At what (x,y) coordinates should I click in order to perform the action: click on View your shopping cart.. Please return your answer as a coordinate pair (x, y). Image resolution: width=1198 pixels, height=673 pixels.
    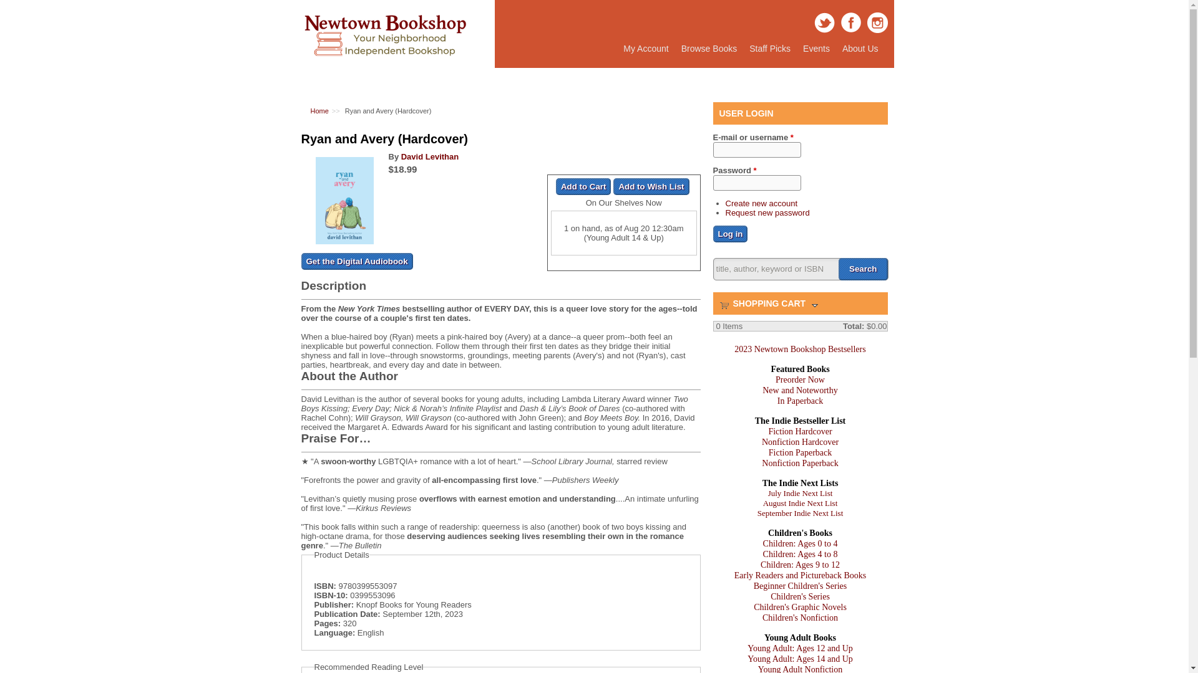
    Looking at the image, I should click on (724, 304).